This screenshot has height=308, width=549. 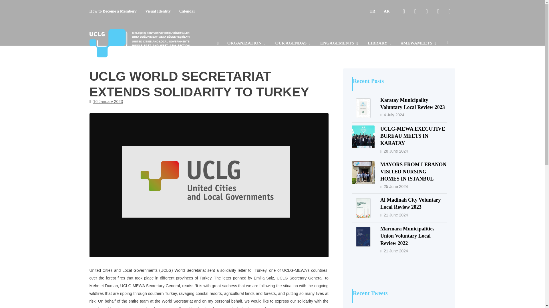 I want to click on ORGANIZATION, so click(x=247, y=45).